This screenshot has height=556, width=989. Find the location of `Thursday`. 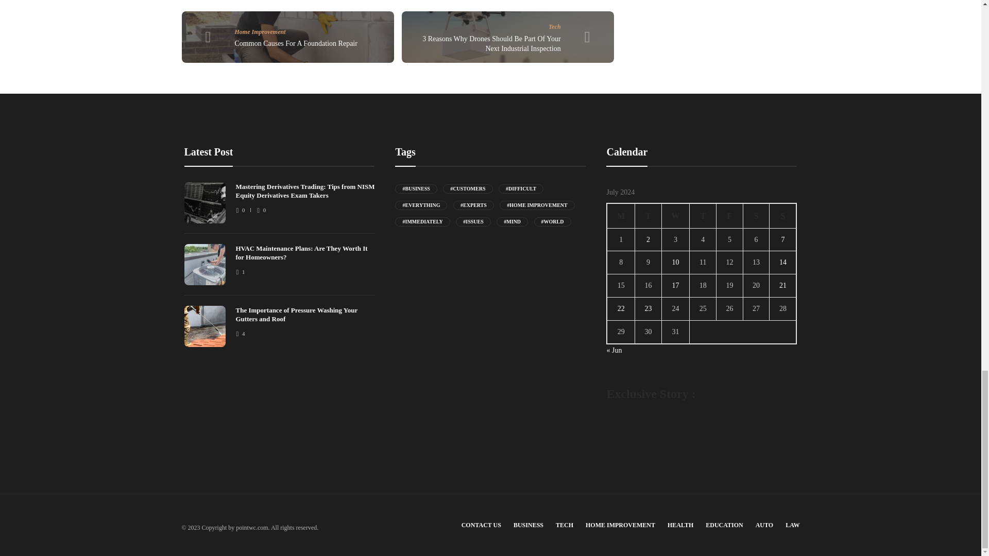

Thursday is located at coordinates (703, 215).